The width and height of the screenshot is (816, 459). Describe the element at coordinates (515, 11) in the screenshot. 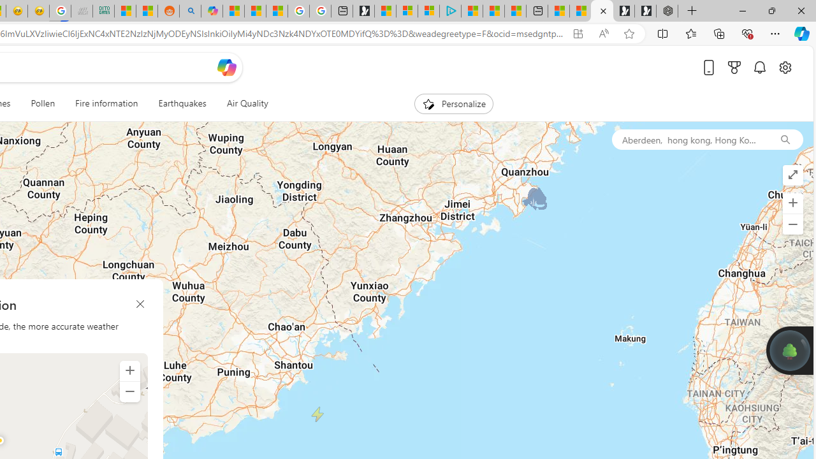

I see `These 3 Stocks Pay You More Than 5% to Own Them` at that location.